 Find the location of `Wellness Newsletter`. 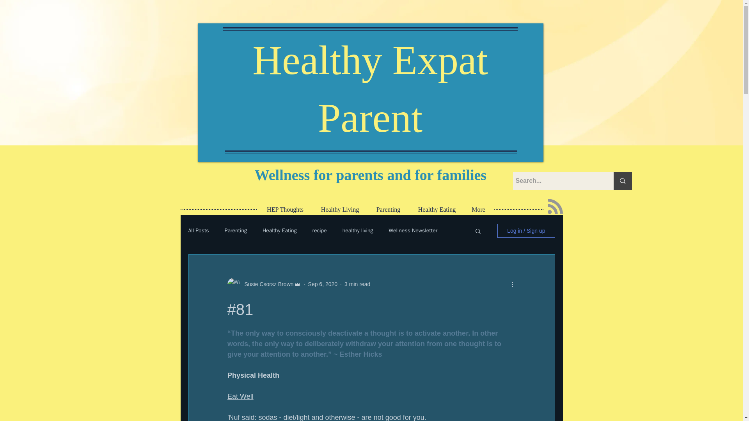

Wellness Newsletter is located at coordinates (413, 231).